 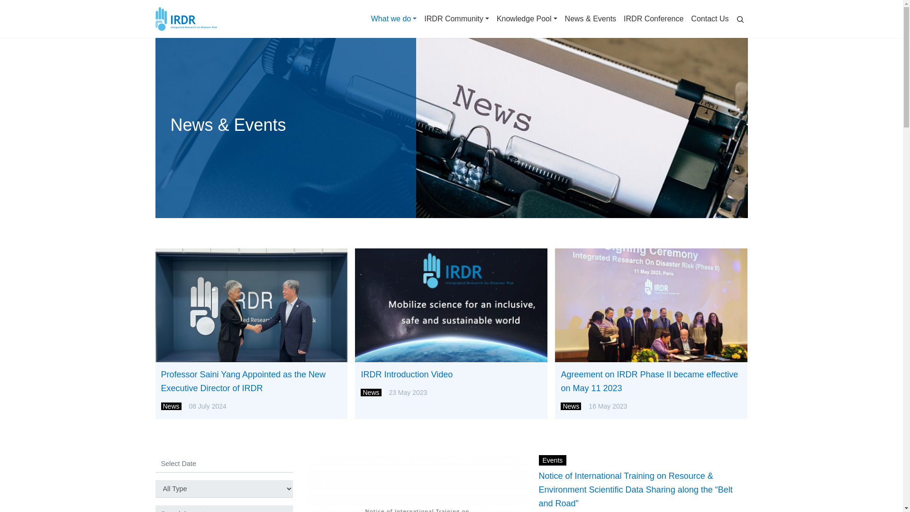 What do you see at coordinates (394, 19) in the screenshot?
I see `What we do` at bounding box center [394, 19].